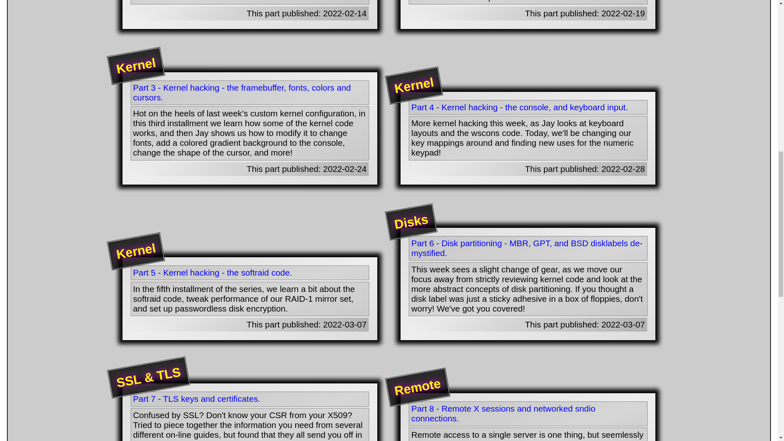  What do you see at coordinates (528, 107) in the screenshot?
I see `Part 4 - Kernel hacking - the console, and keyboard input.` at bounding box center [528, 107].